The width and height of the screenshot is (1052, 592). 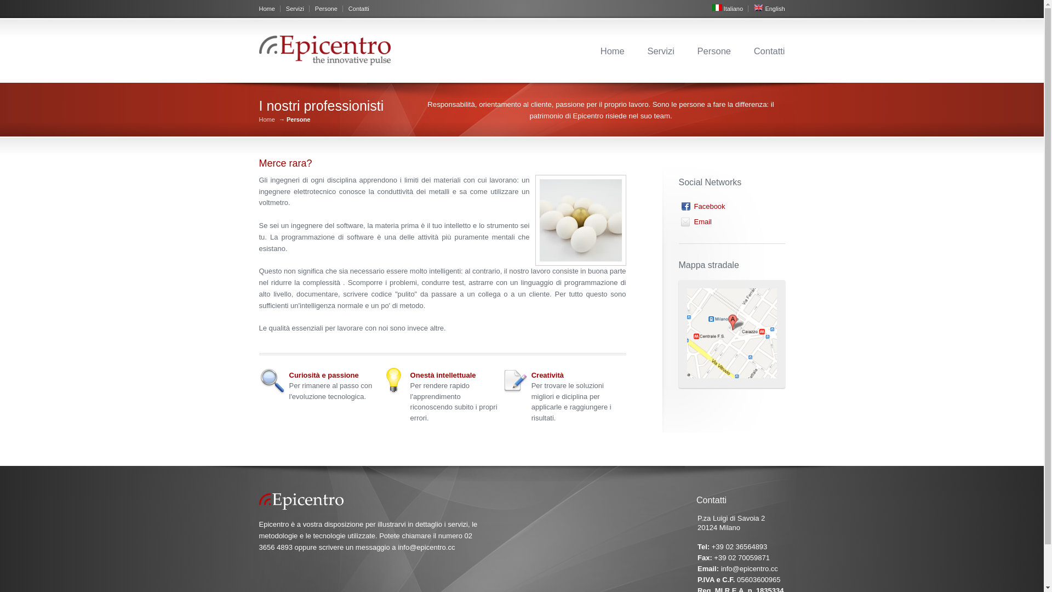 What do you see at coordinates (714, 51) in the screenshot?
I see `Persone` at bounding box center [714, 51].